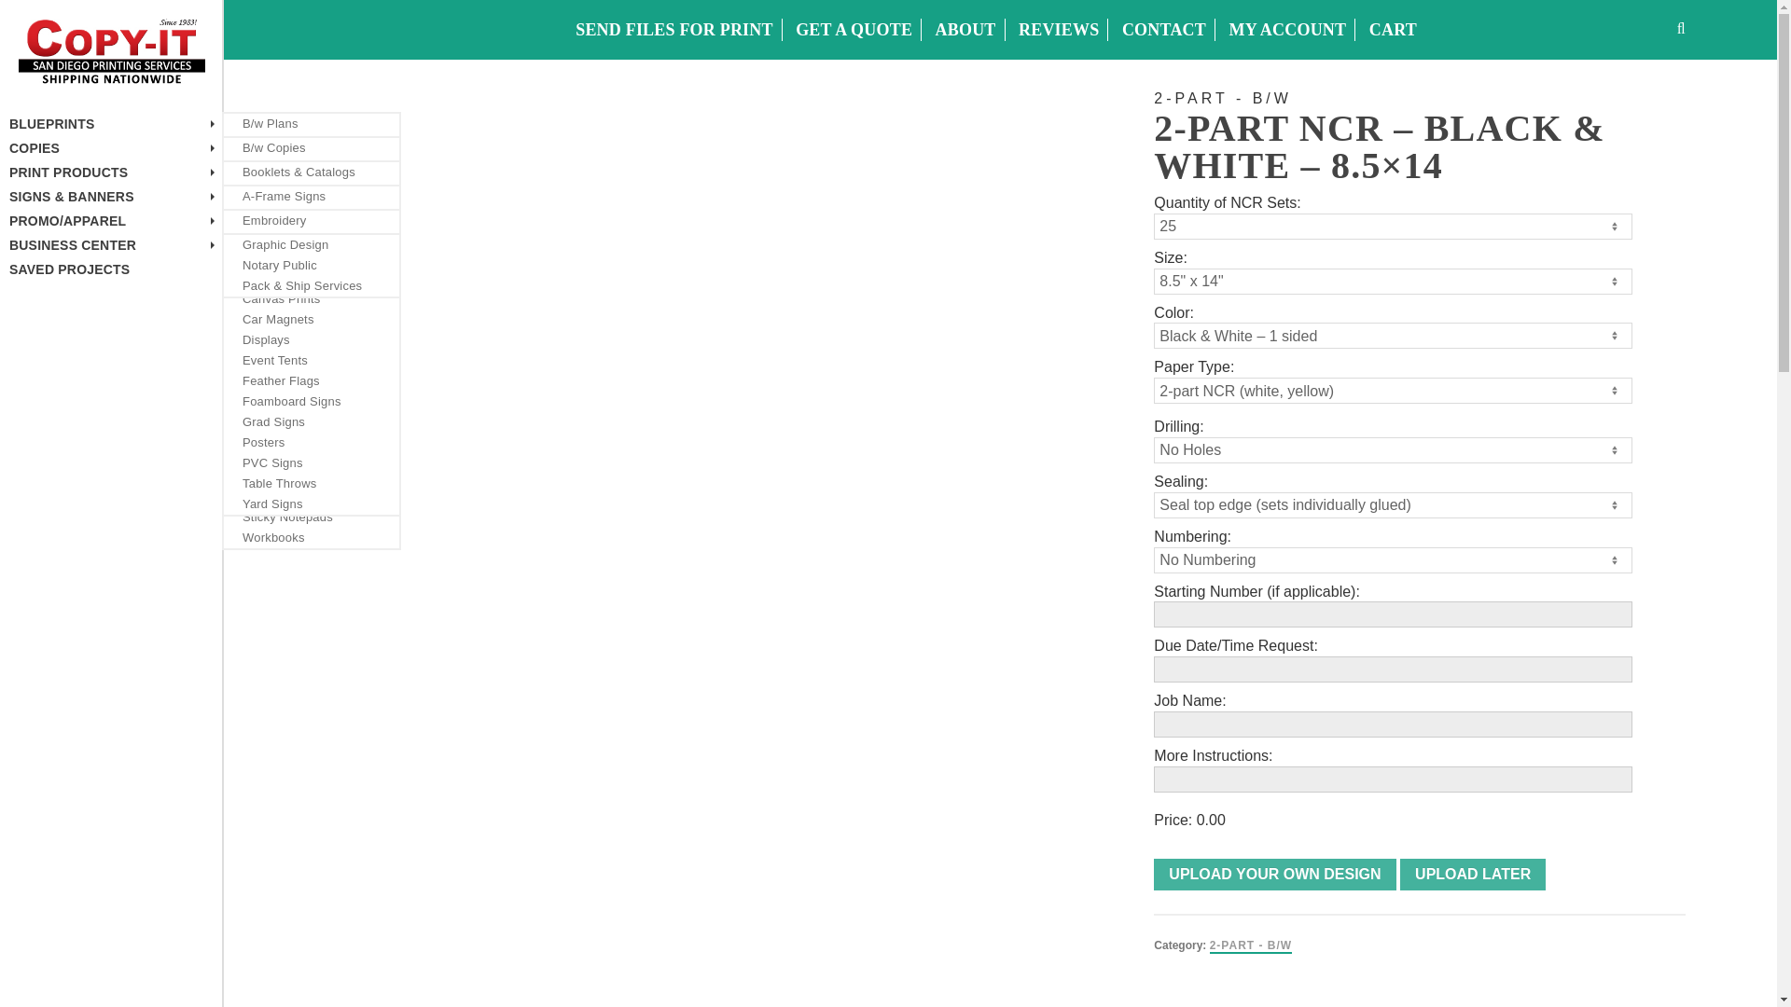 The image size is (1791, 1007). I want to click on Sticky Notepads, so click(312, 517).